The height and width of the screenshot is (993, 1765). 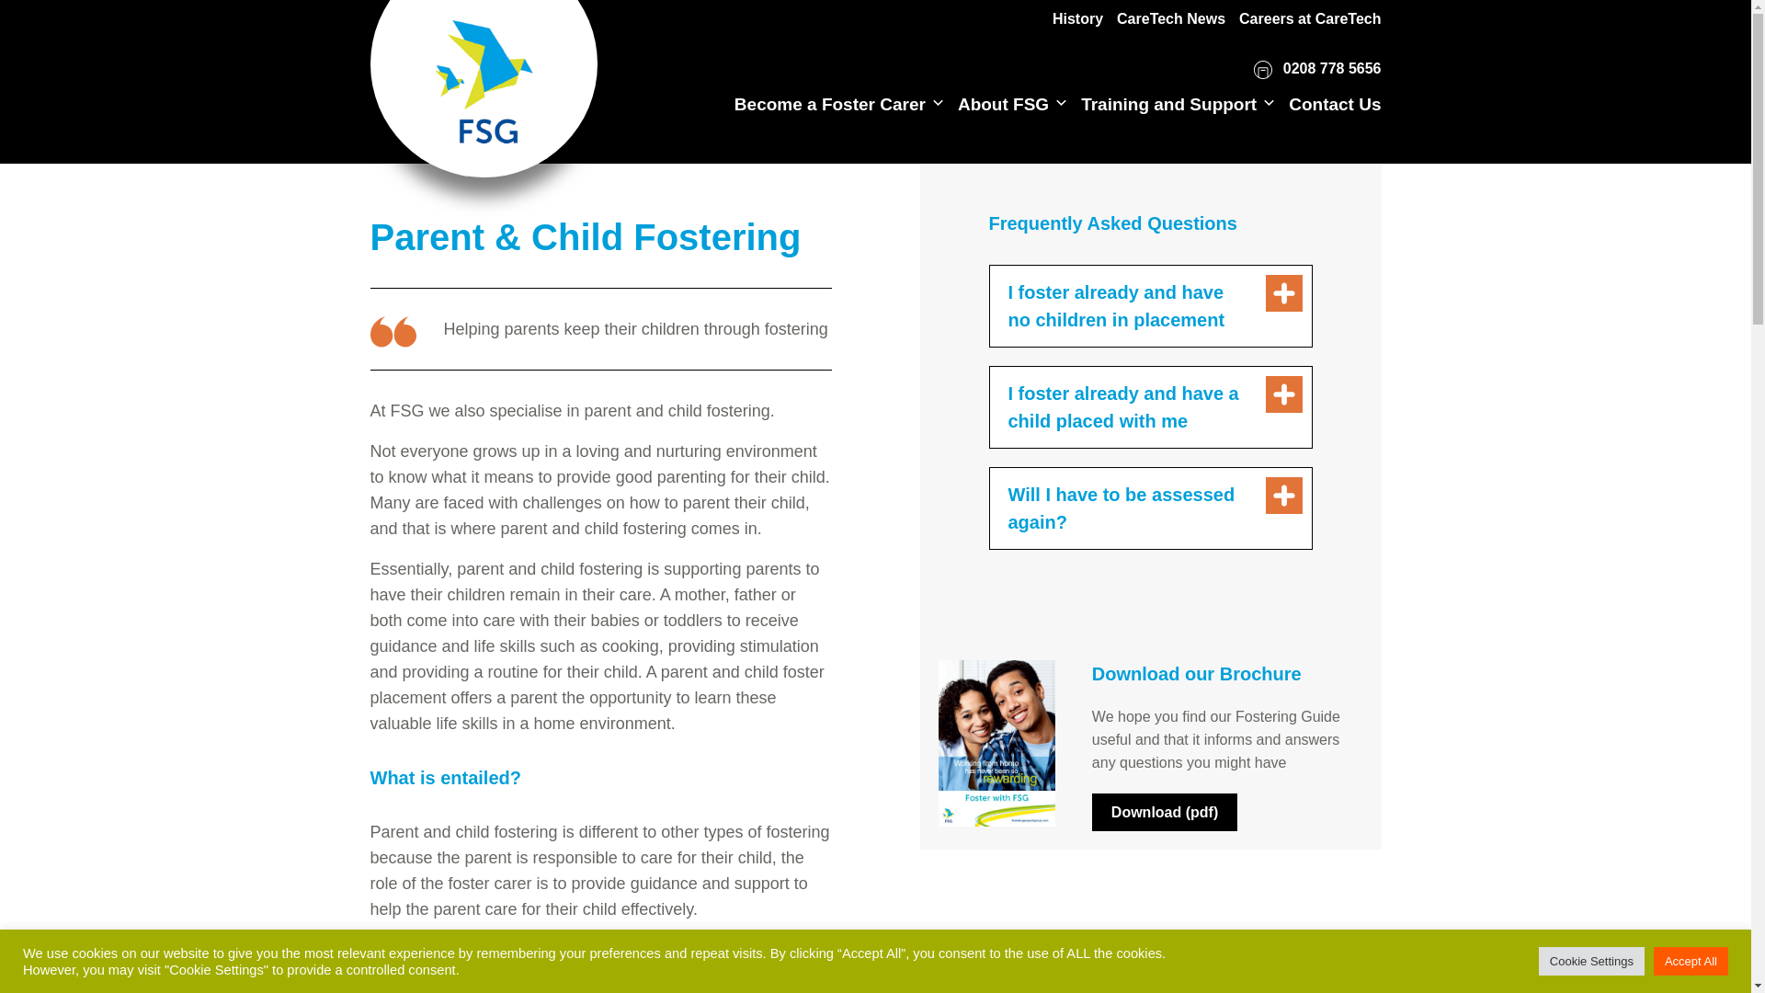 What do you see at coordinates (1003, 104) in the screenshot?
I see `About FSG` at bounding box center [1003, 104].